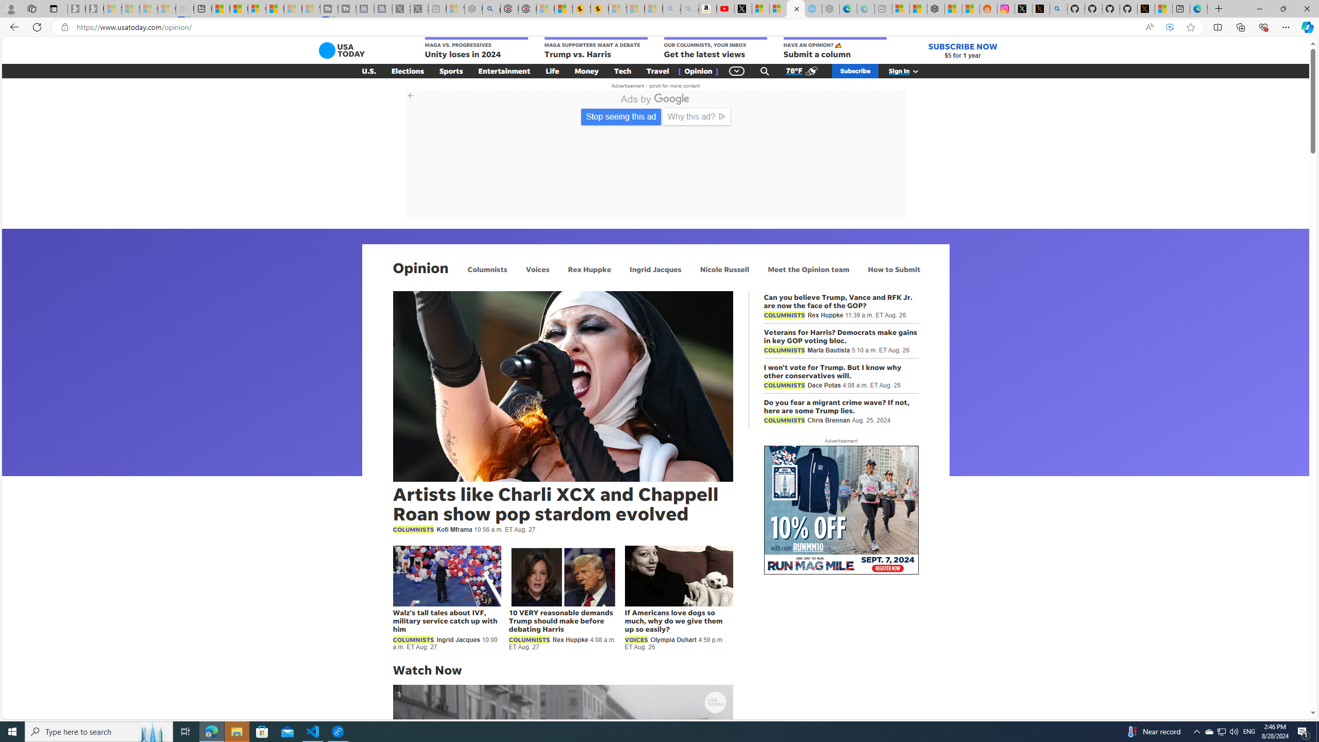 Image resolution: width=1319 pixels, height=742 pixels. Describe the element at coordinates (866, 199) in the screenshot. I see `Open` at that location.